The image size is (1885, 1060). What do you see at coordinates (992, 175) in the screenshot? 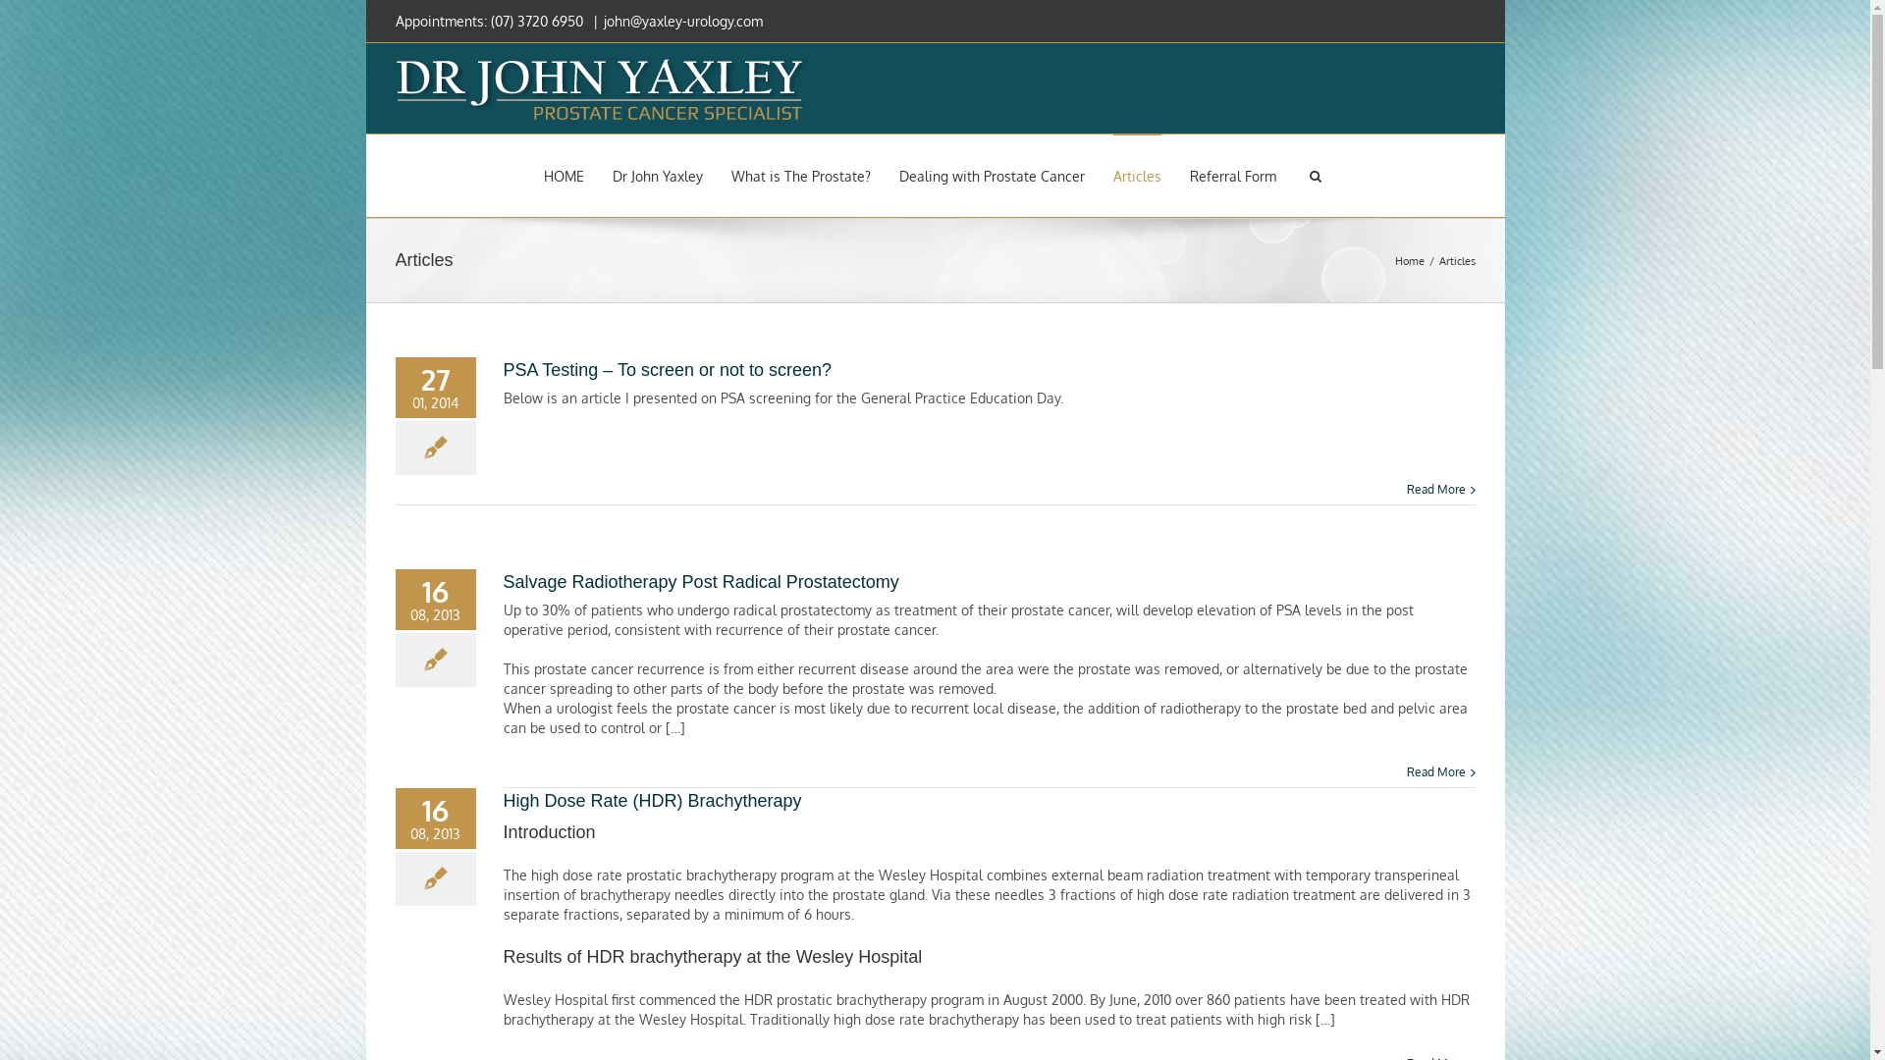
I see `Dealing with Prostate Cancer` at bounding box center [992, 175].